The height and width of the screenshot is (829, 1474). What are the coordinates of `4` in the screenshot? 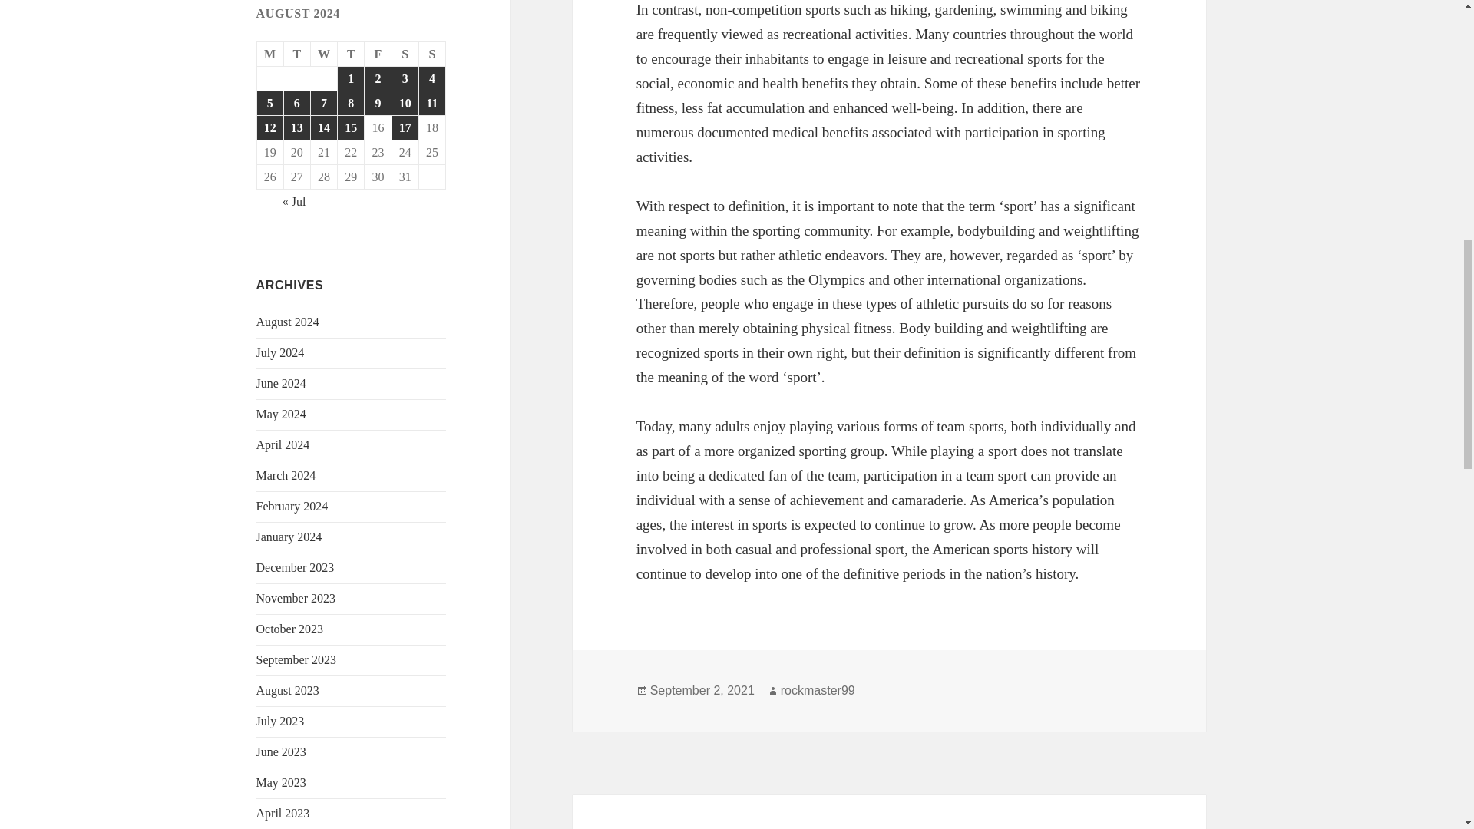 It's located at (431, 78).